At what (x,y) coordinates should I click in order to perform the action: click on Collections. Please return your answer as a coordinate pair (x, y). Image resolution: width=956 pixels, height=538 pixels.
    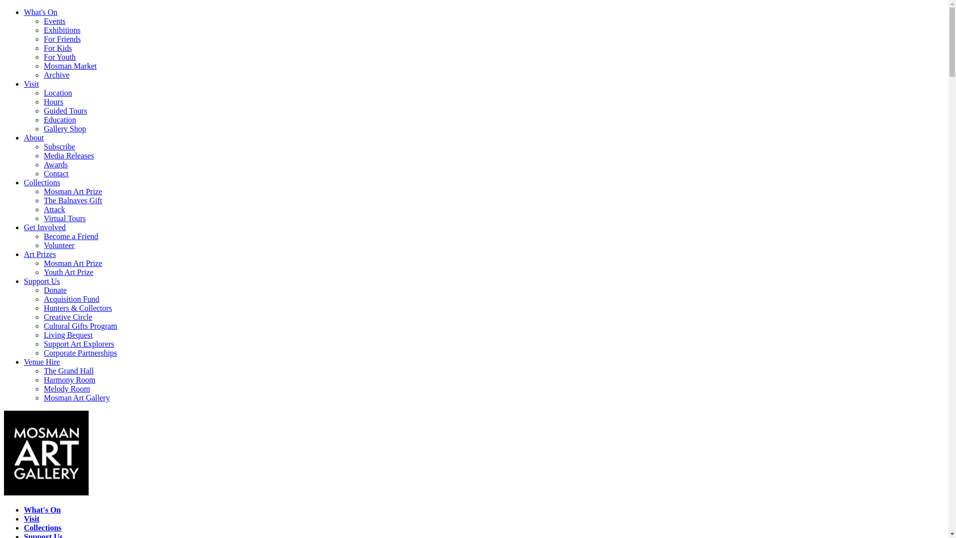
    Looking at the image, I should click on (42, 182).